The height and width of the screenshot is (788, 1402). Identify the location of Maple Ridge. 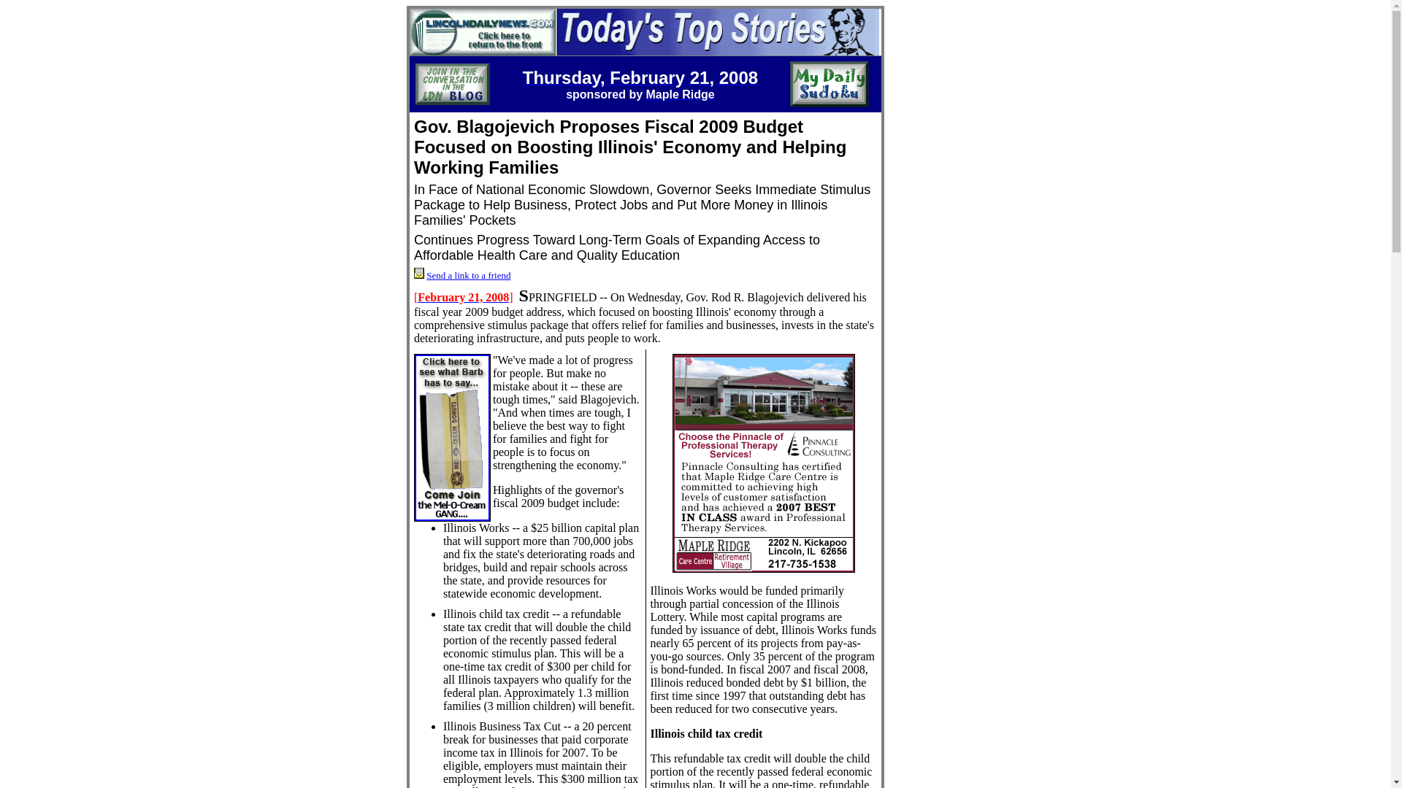
(681, 93).